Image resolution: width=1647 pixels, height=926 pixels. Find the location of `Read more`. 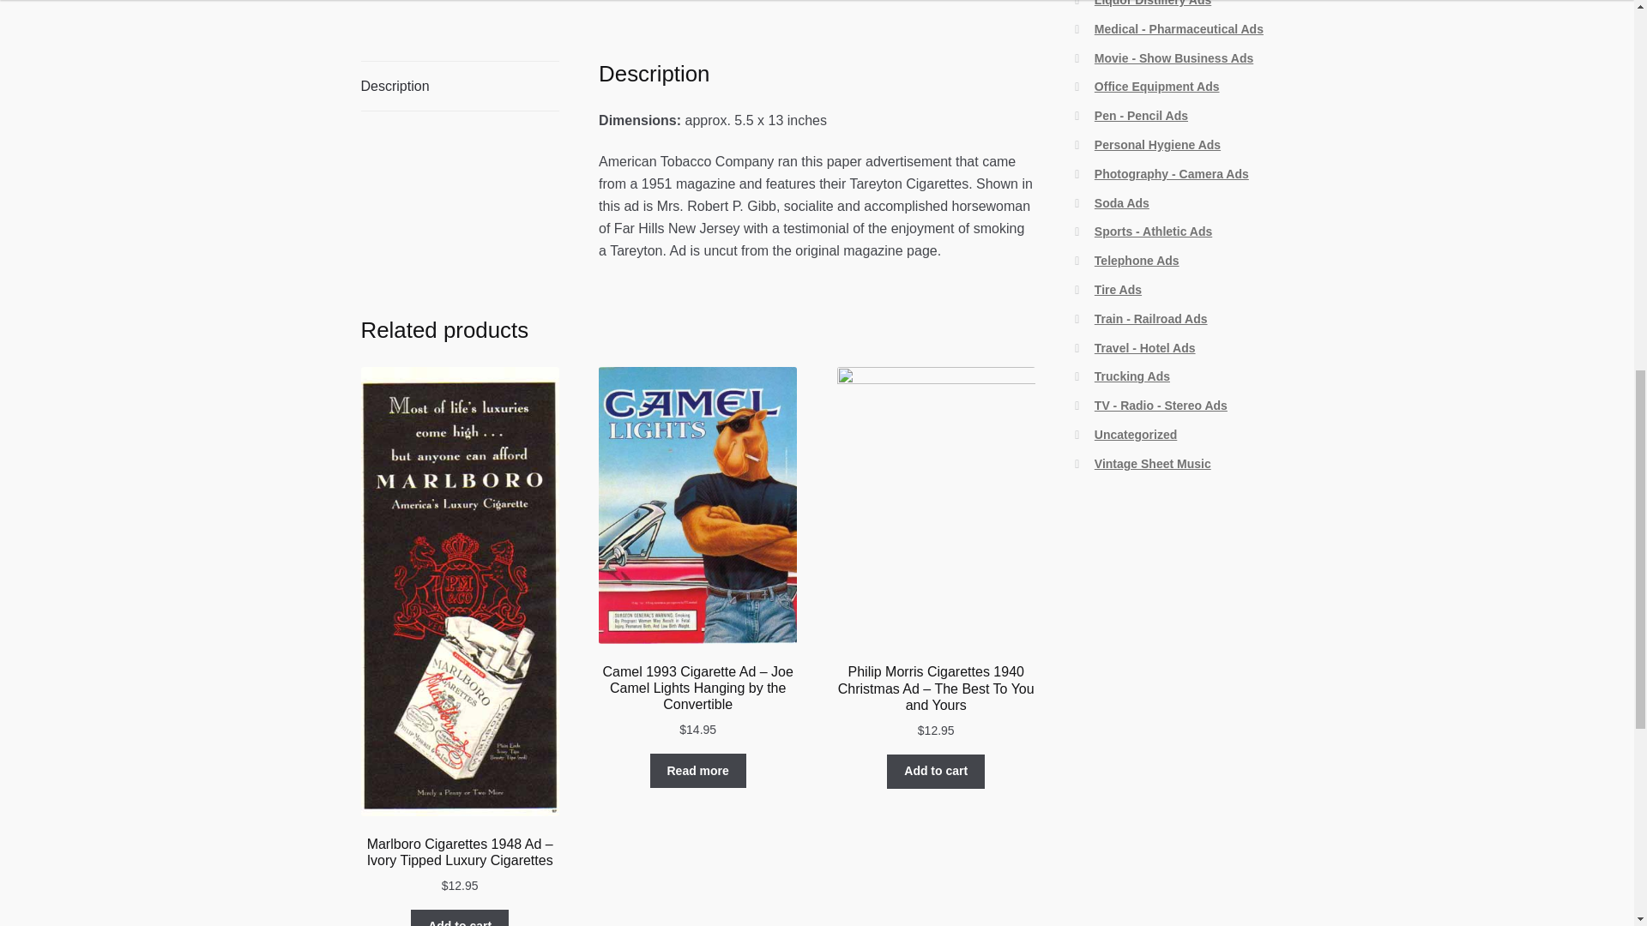

Read more is located at coordinates (698, 771).